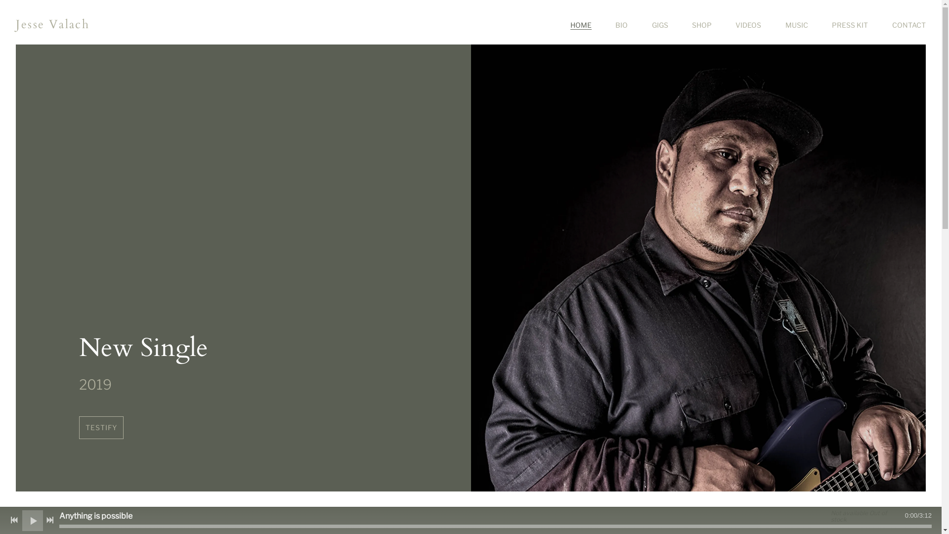  Describe the element at coordinates (797, 25) in the screenshot. I see `MUSIC` at that location.